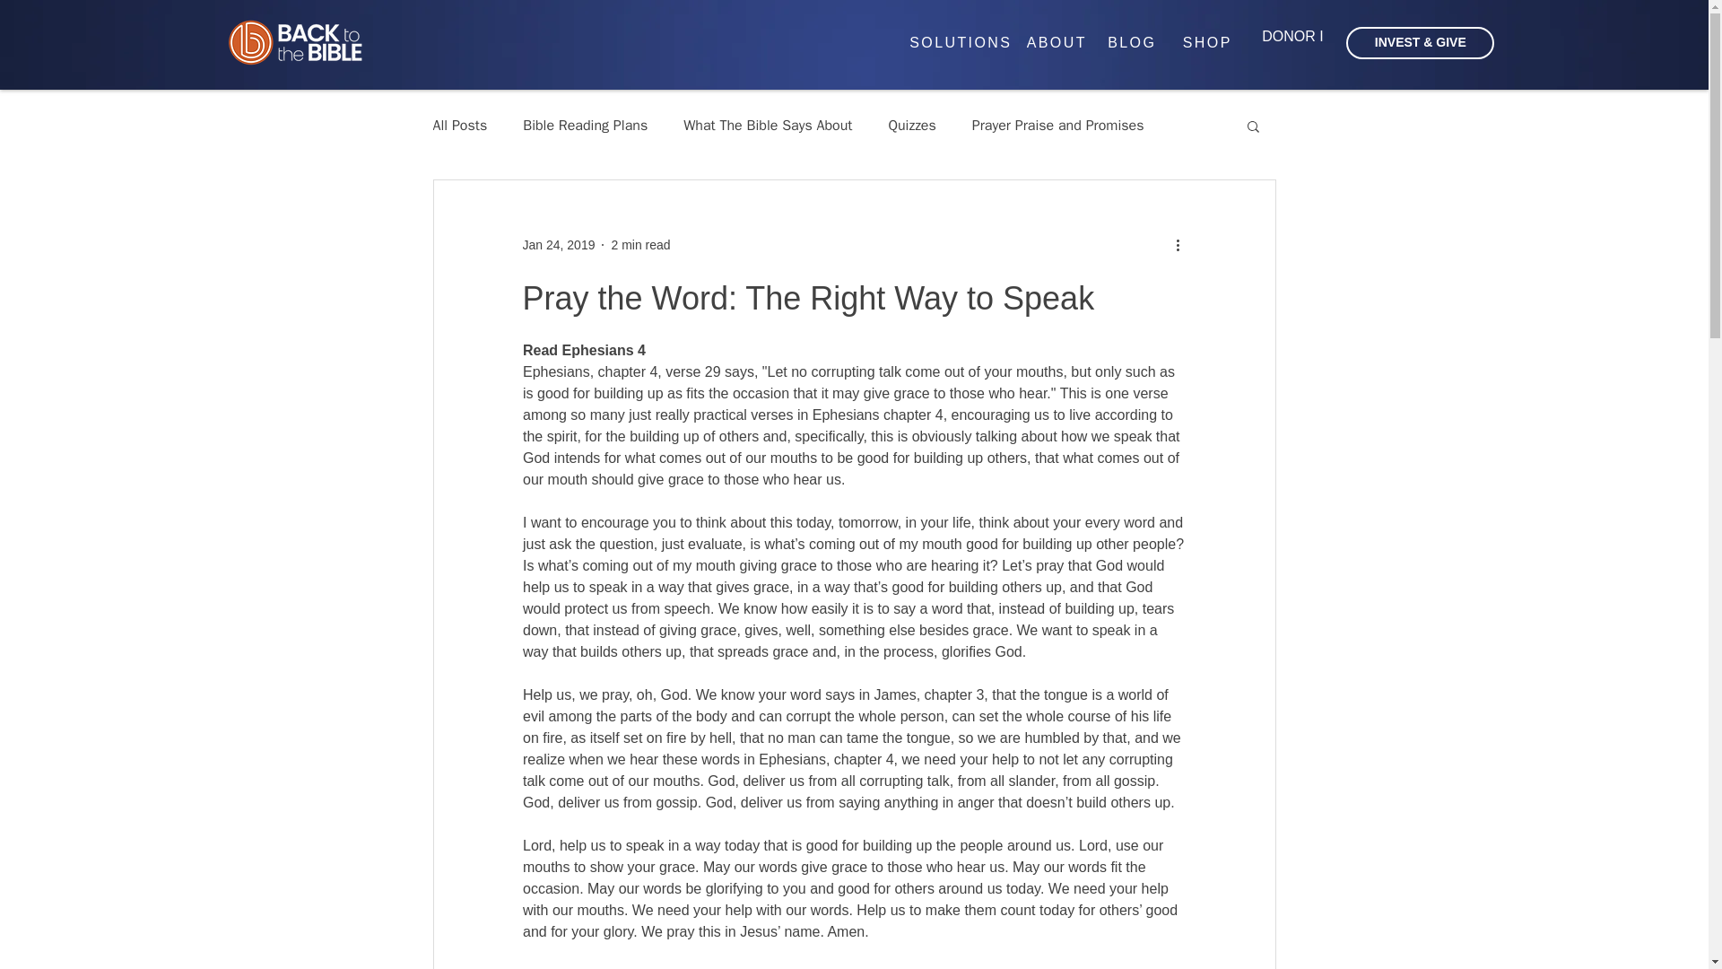  What do you see at coordinates (459, 126) in the screenshot?
I see `All Posts` at bounding box center [459, 126].